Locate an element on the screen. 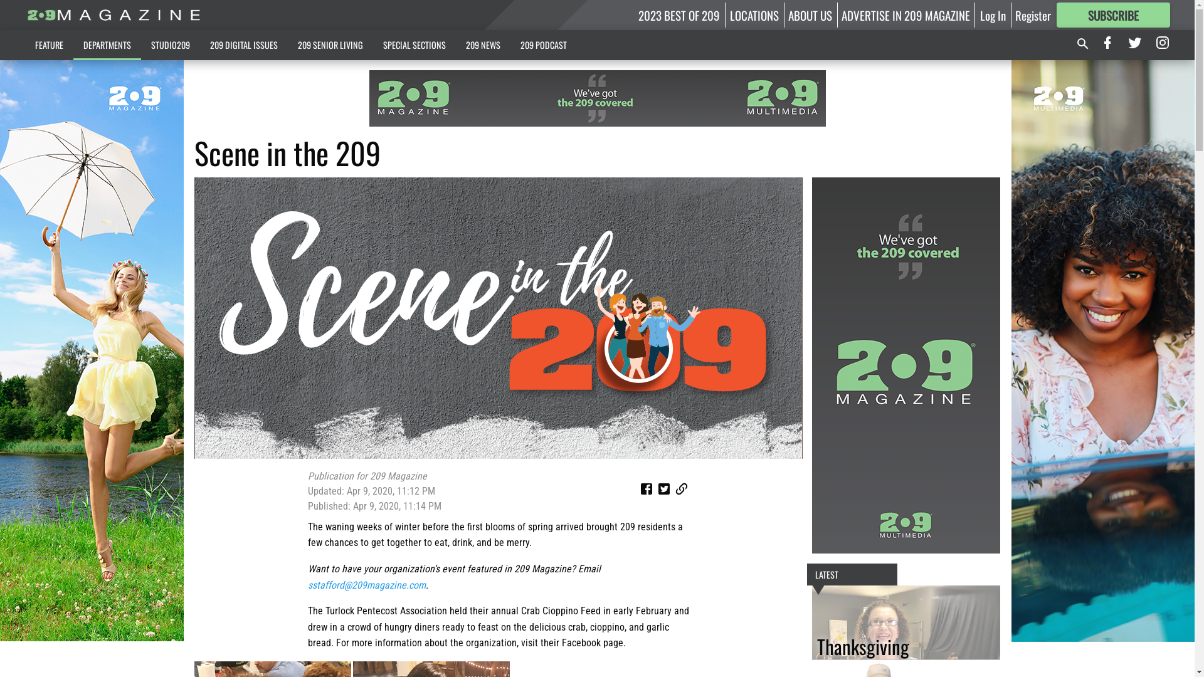  SPECIAL SECTIONS is located at coordinates (414, 45).